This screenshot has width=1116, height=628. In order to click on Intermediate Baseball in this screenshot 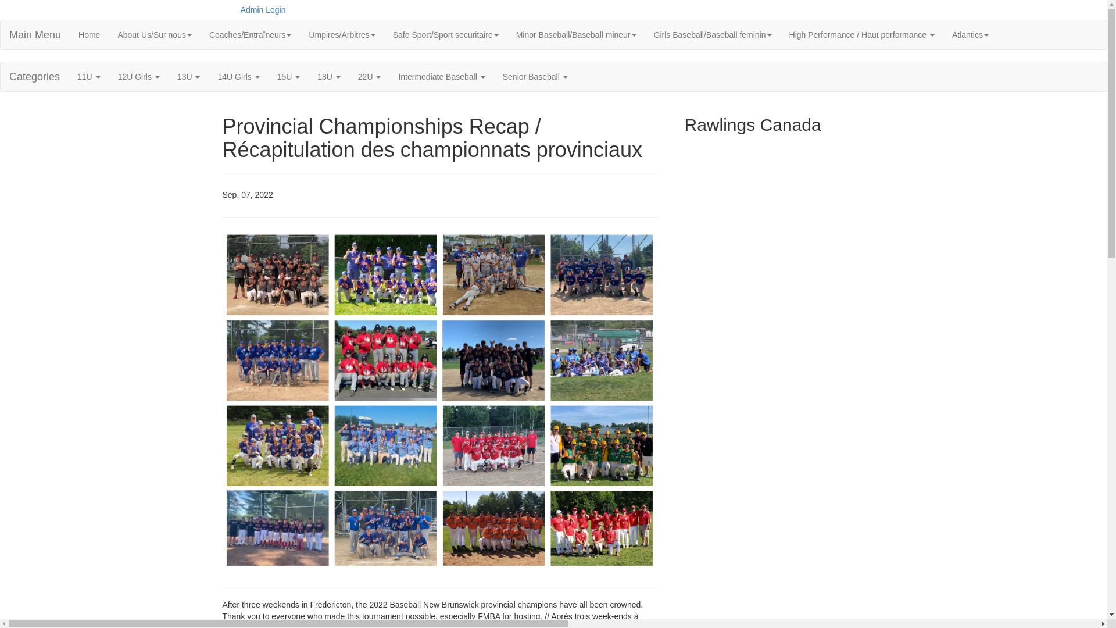, I will do `click(442, 77)`.